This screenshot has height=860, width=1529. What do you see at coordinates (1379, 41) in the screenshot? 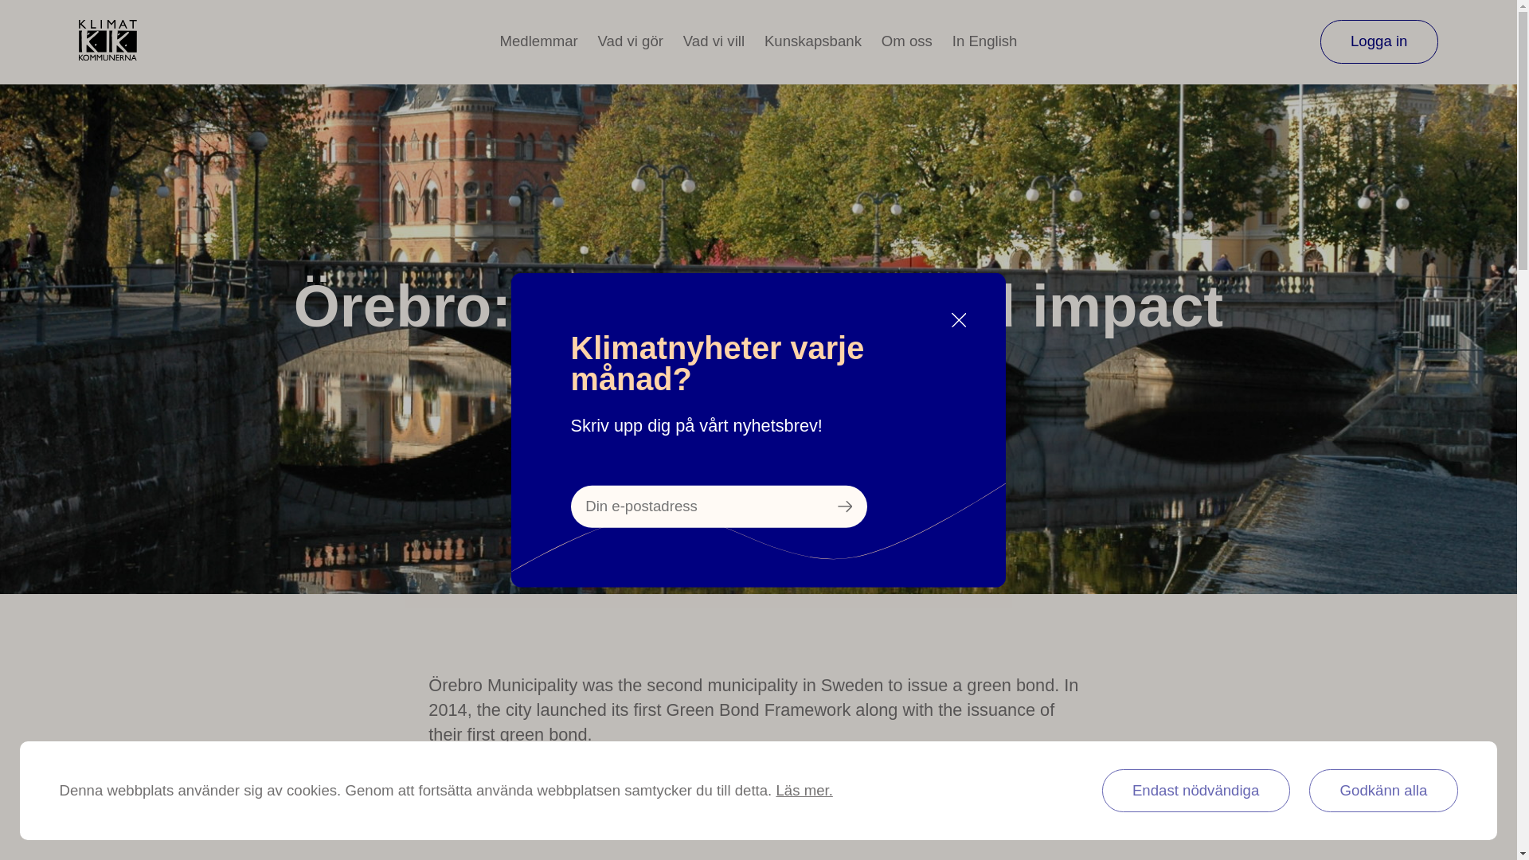
I see `Logga in` at bounding box center [1379, 41].